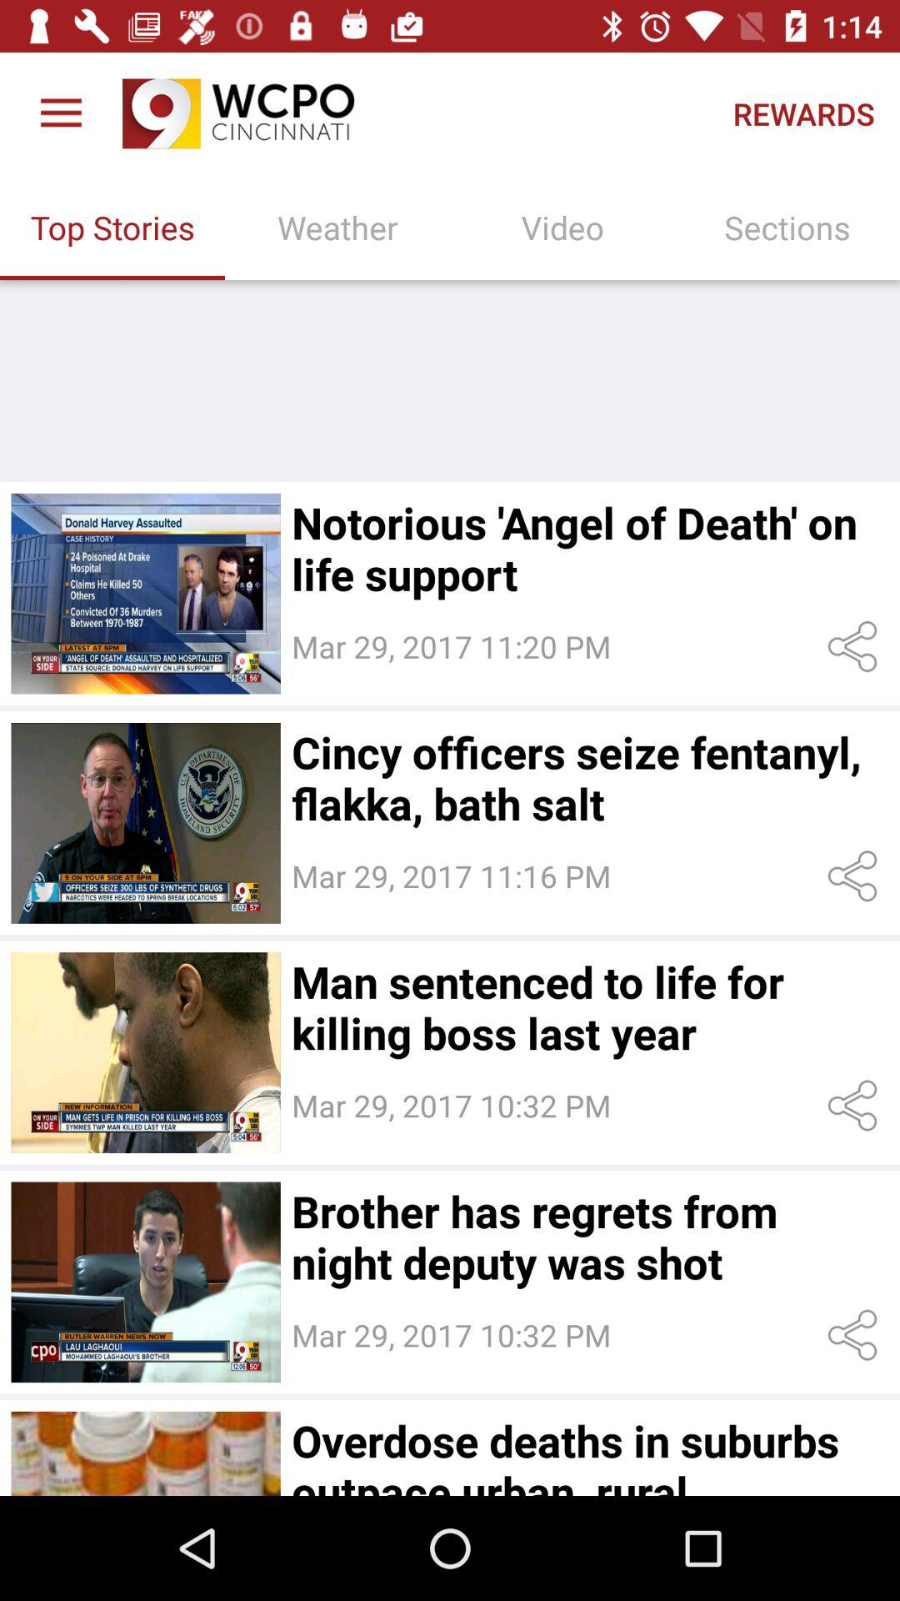 The width and height of the screenshot is (900, 1601). Describe the element at coordinates (145, 594) in the screenshot. I see `top stories` at that location.